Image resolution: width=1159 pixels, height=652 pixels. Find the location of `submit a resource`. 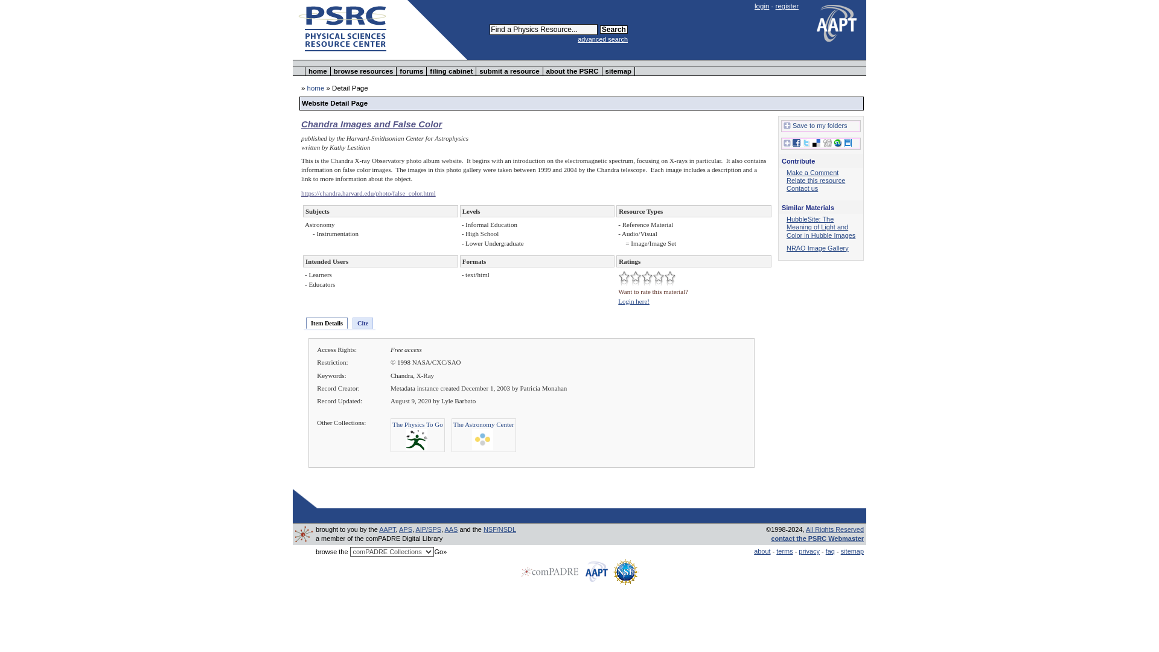

submit a resource is located at coordinates (509, 71).